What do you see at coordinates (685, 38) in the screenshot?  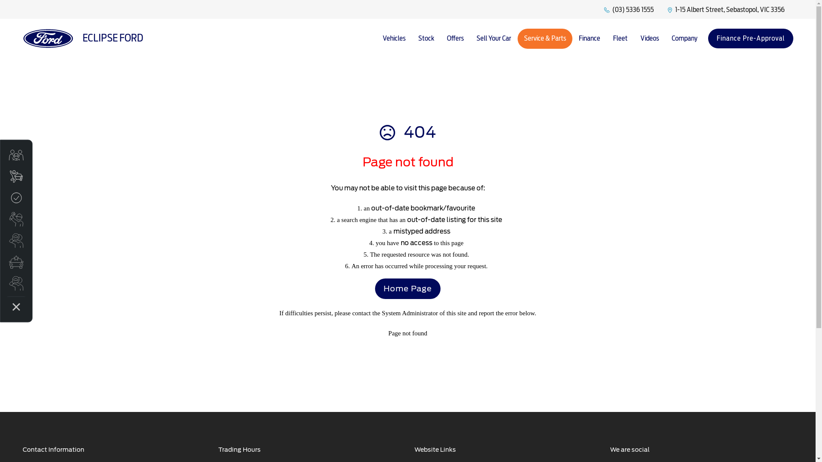 I see `Company` at bounding box center [685, 38].